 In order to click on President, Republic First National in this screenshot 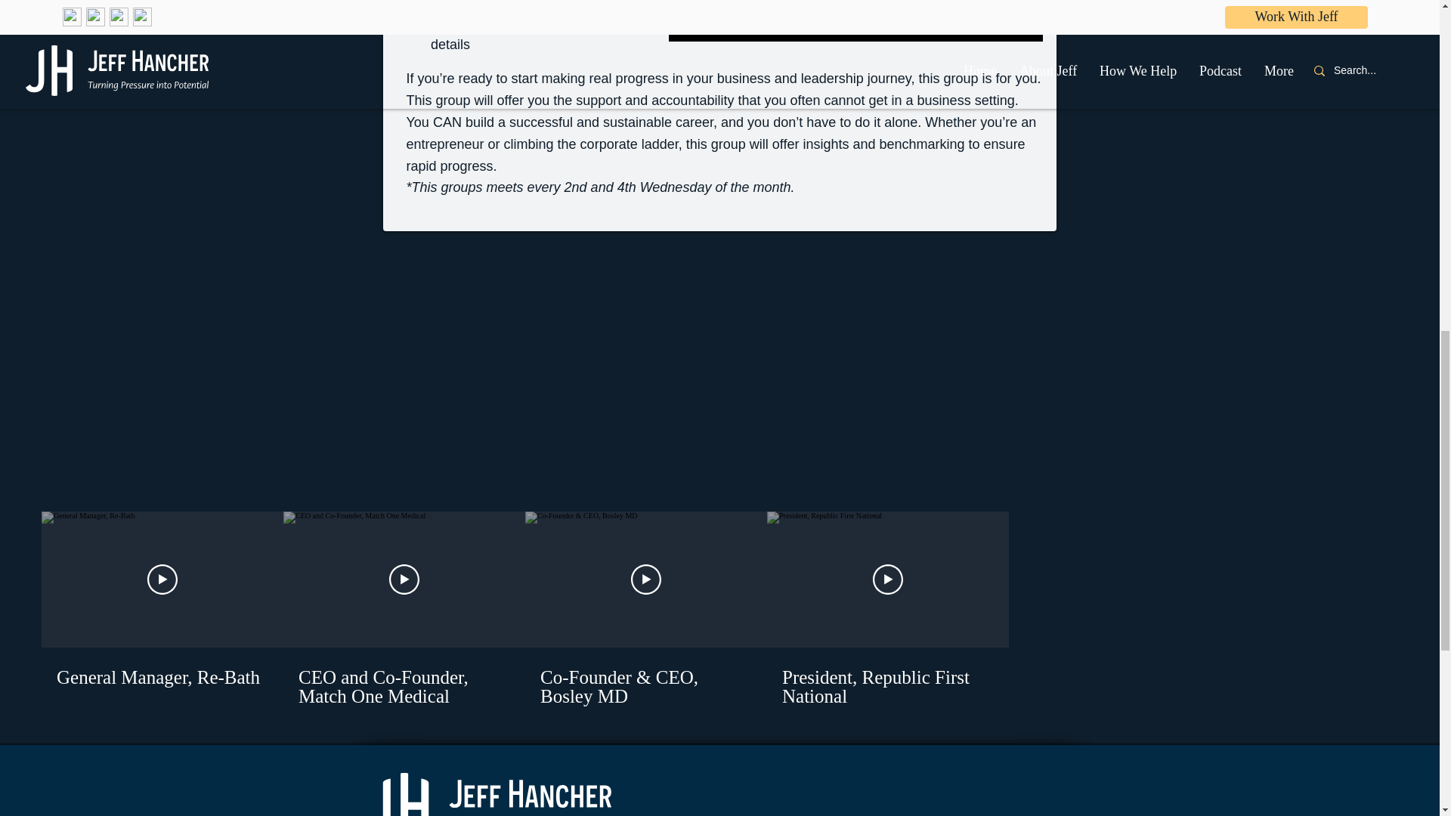, I will do `click(887, 677)`.